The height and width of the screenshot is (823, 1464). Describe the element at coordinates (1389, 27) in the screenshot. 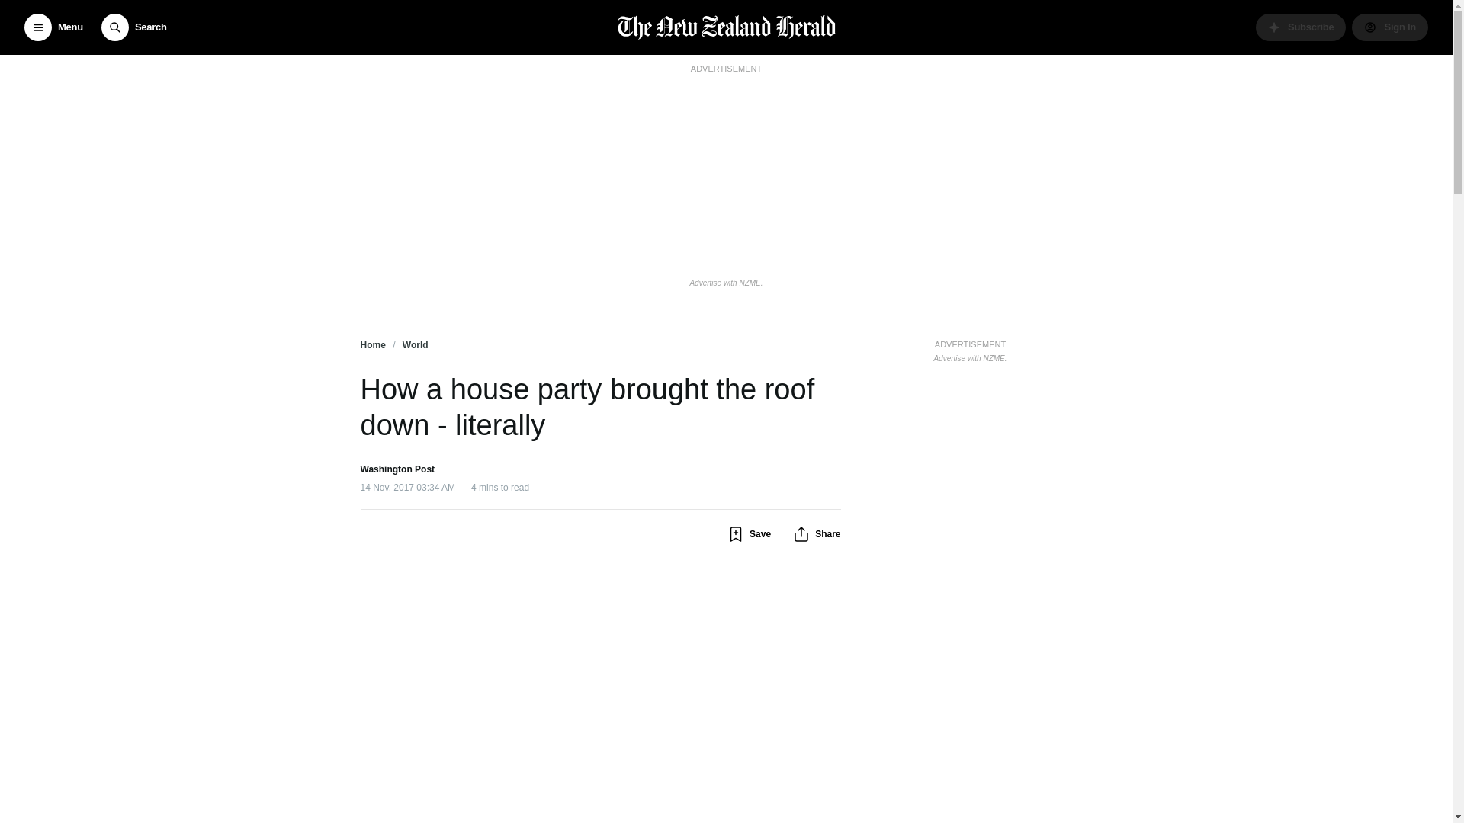

I see `Manage your account` at that location.